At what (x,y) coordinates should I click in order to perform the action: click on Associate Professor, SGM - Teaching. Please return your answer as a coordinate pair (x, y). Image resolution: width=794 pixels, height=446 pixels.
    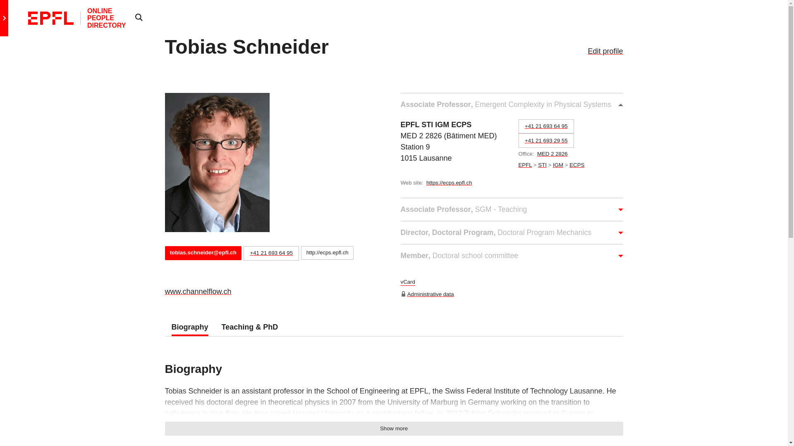
    Looking at the image, I should click on (511, 209).